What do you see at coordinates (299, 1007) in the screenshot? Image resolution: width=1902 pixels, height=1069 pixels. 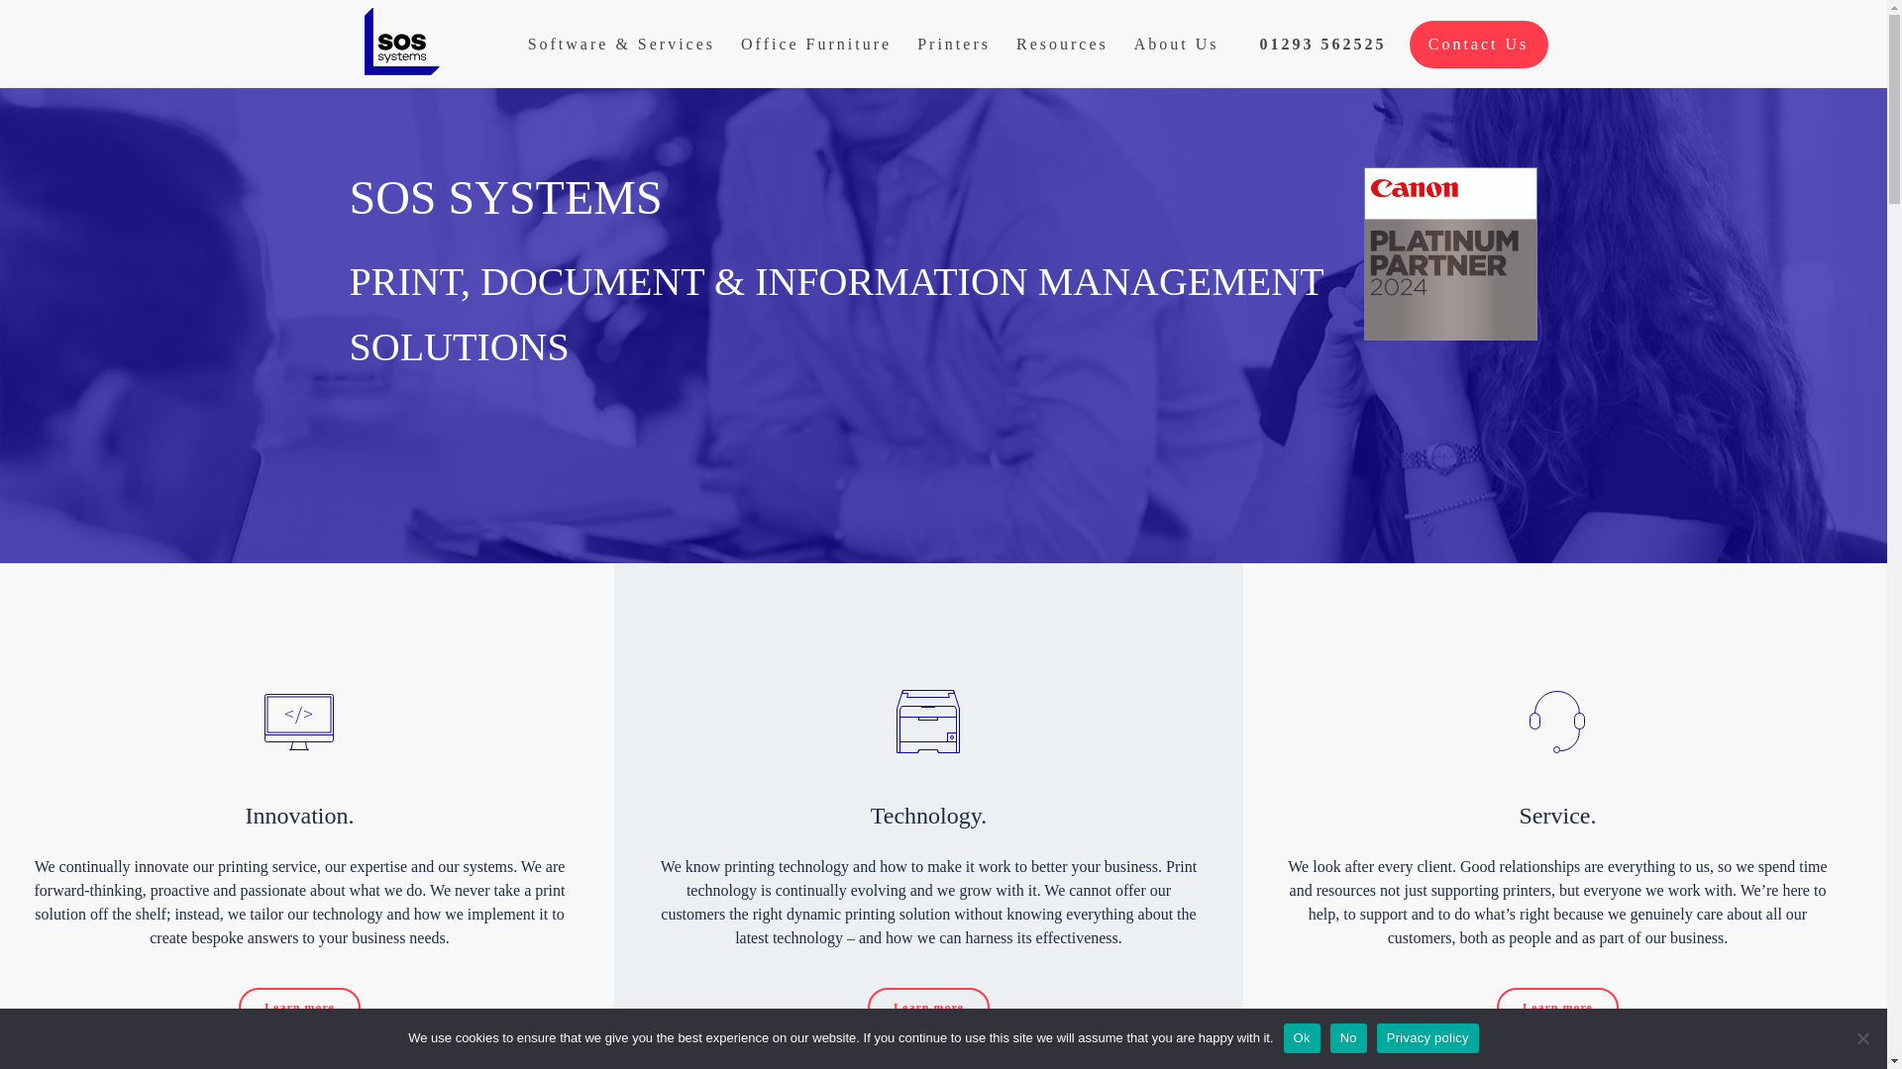 I see `Learn more` at bounding box center [299, 1007].